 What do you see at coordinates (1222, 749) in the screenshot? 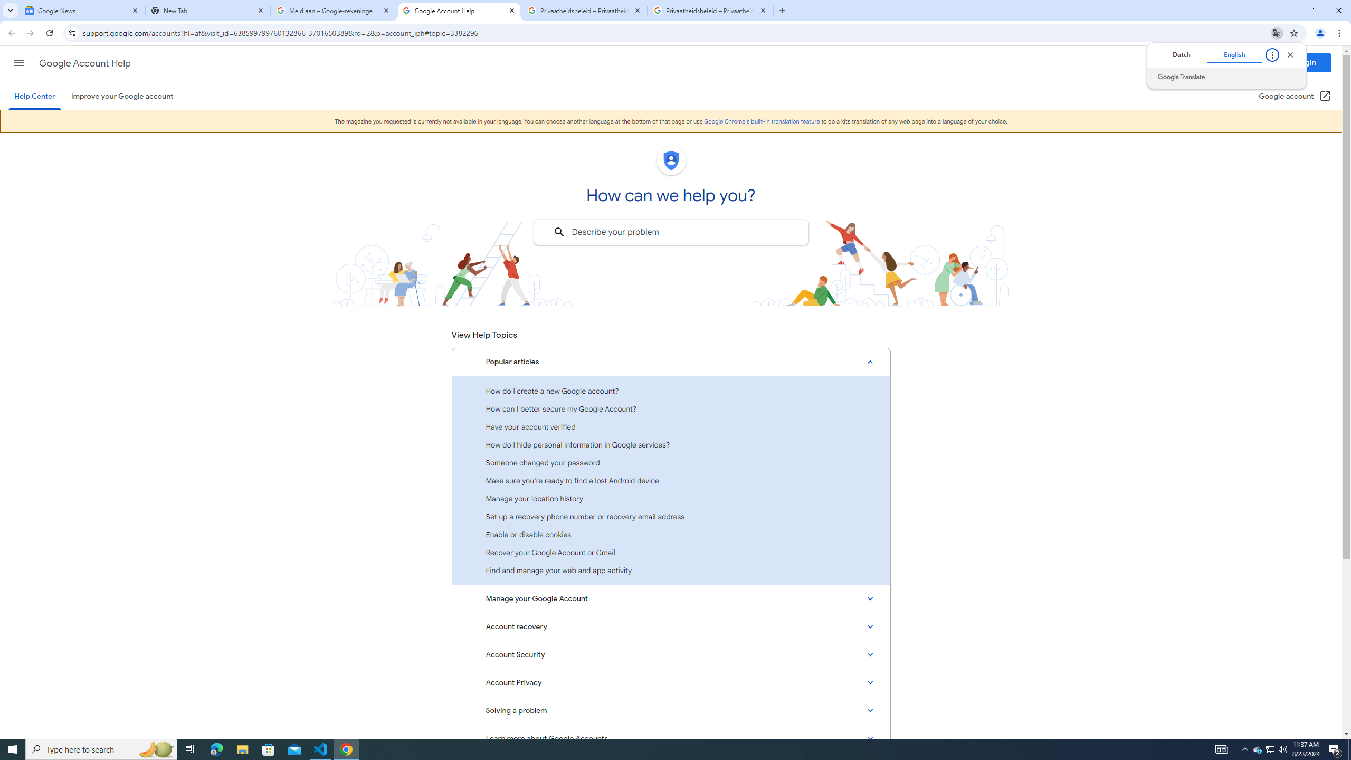
I see `AutomationID: 4105` at bounding box center [1222, 749].